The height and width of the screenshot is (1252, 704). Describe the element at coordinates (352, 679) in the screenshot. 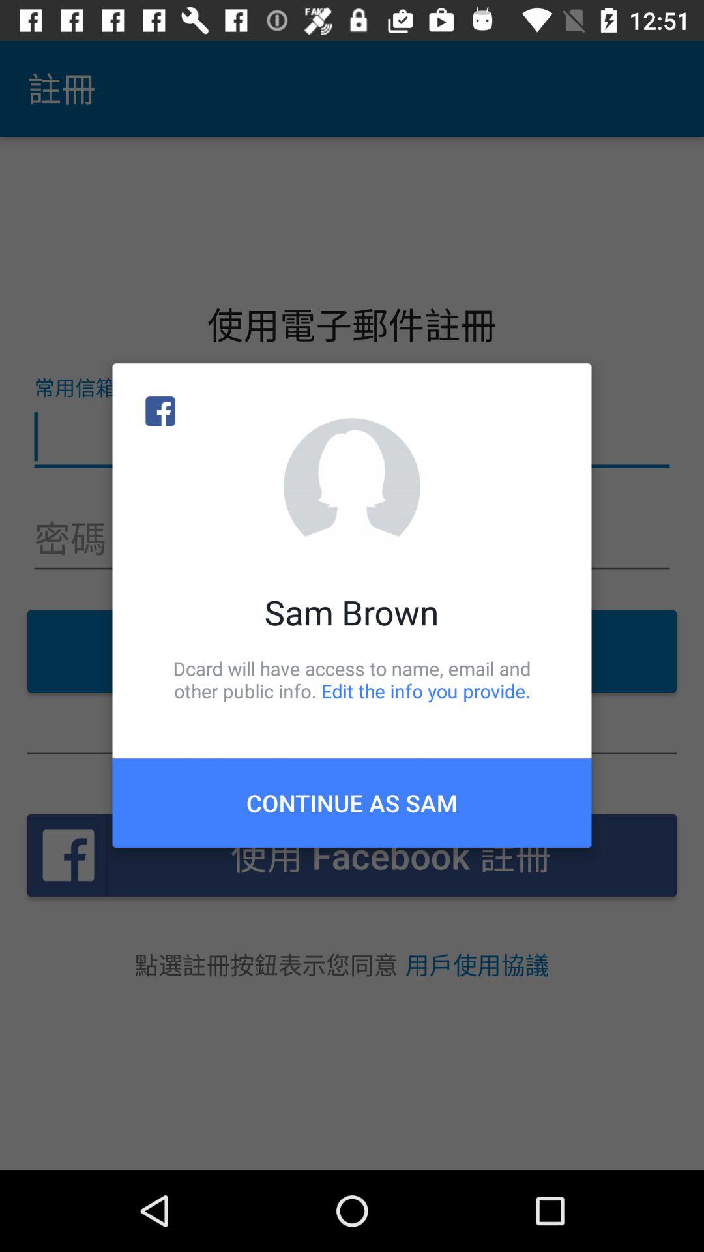

I see `scroll to the dcard will have item` at that location.